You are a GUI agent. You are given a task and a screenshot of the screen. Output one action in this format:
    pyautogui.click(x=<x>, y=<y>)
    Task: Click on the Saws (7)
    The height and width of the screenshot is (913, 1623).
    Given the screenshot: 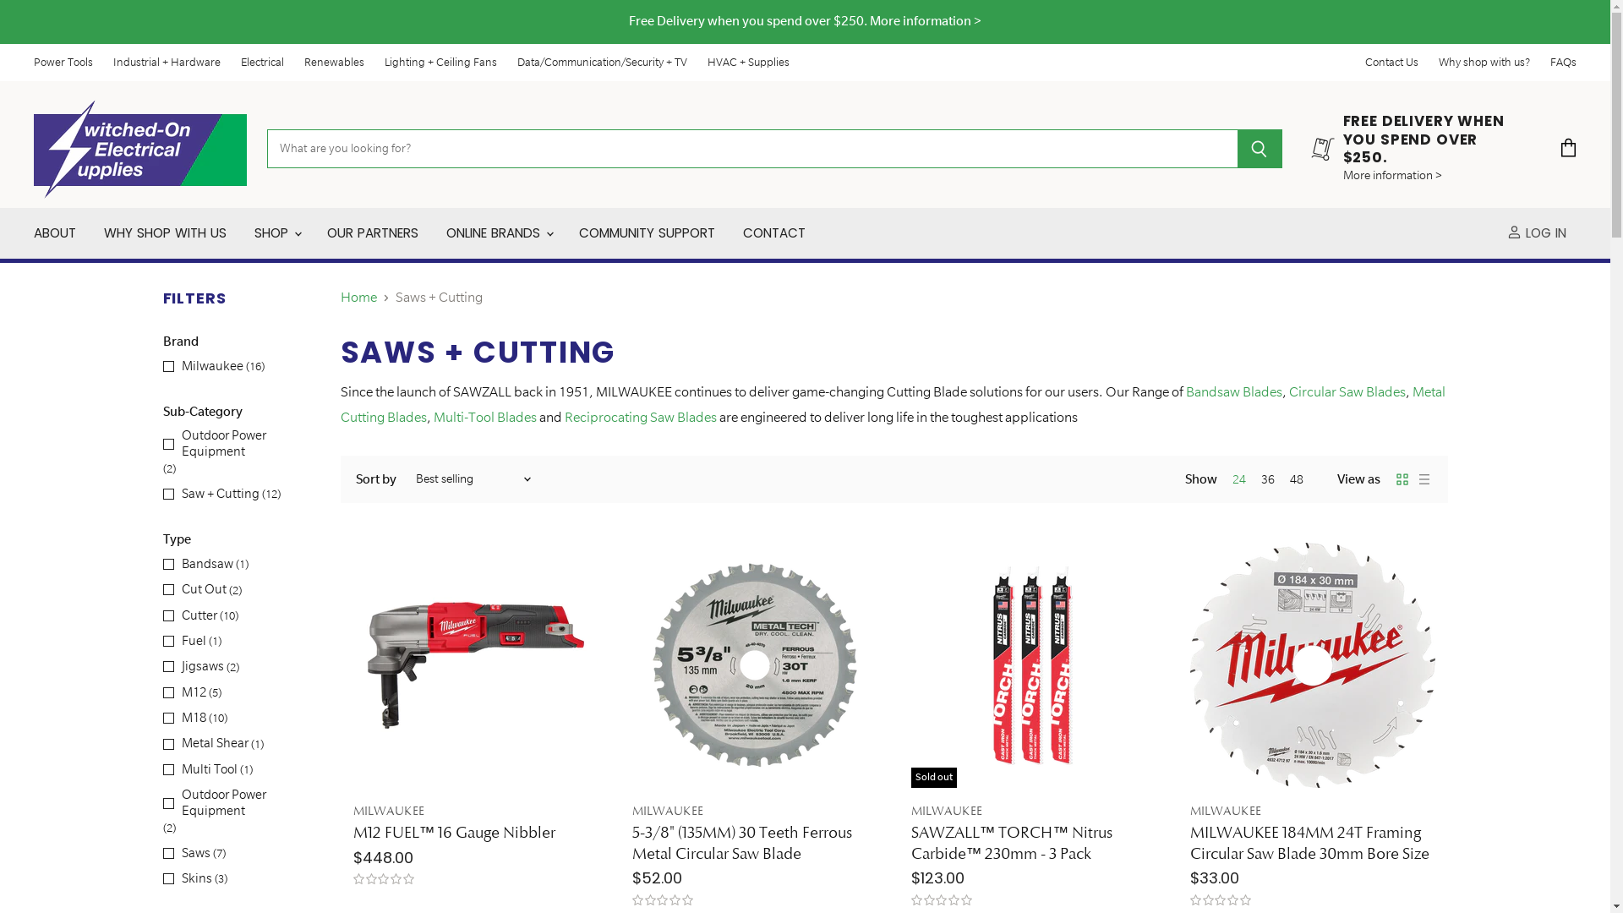 What is the action you would take?
    pyautogui.click(x=194, y=853)
    